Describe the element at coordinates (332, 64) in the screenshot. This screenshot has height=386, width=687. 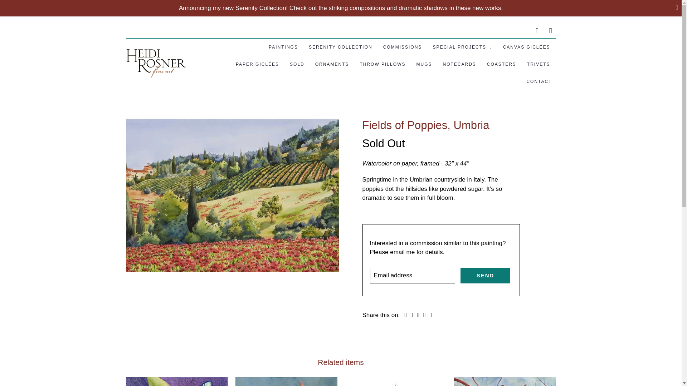
I see `ORNAMENTS` at that location.